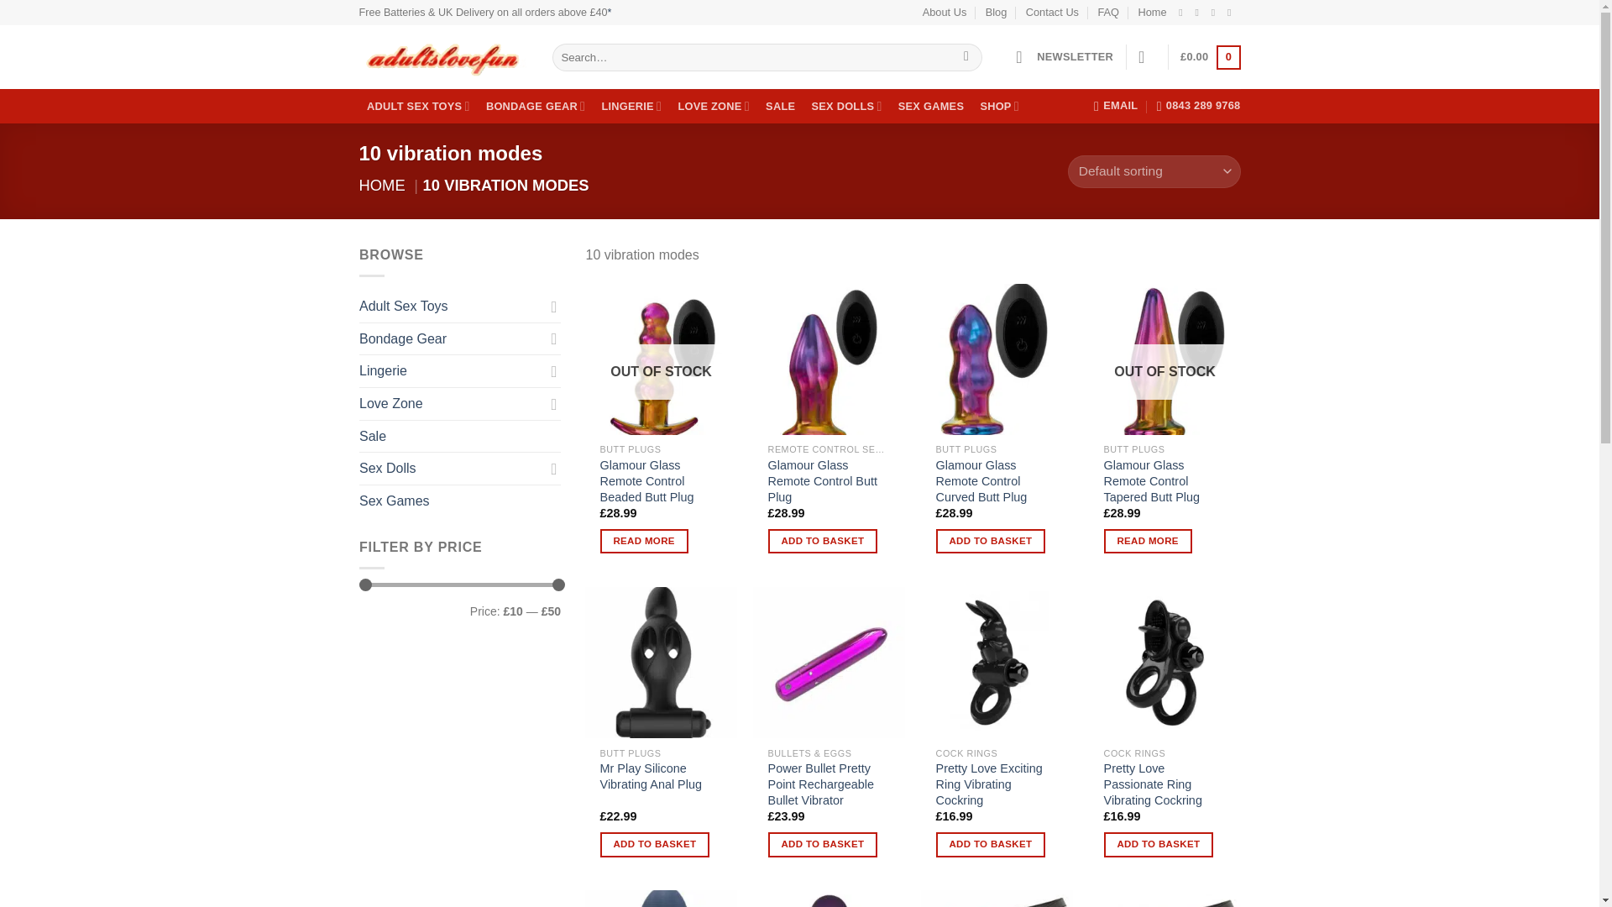  Describe the element at coordinates (1199, 105) in the screenshot. I see `0843 289 9768` at that location.